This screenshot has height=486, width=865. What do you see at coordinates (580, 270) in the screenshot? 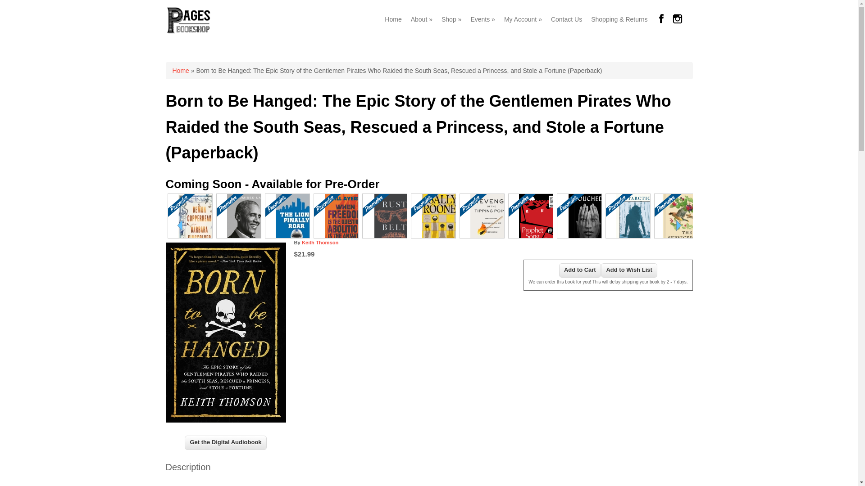
I see `Add to Cart` at bounding box center [580, 270].